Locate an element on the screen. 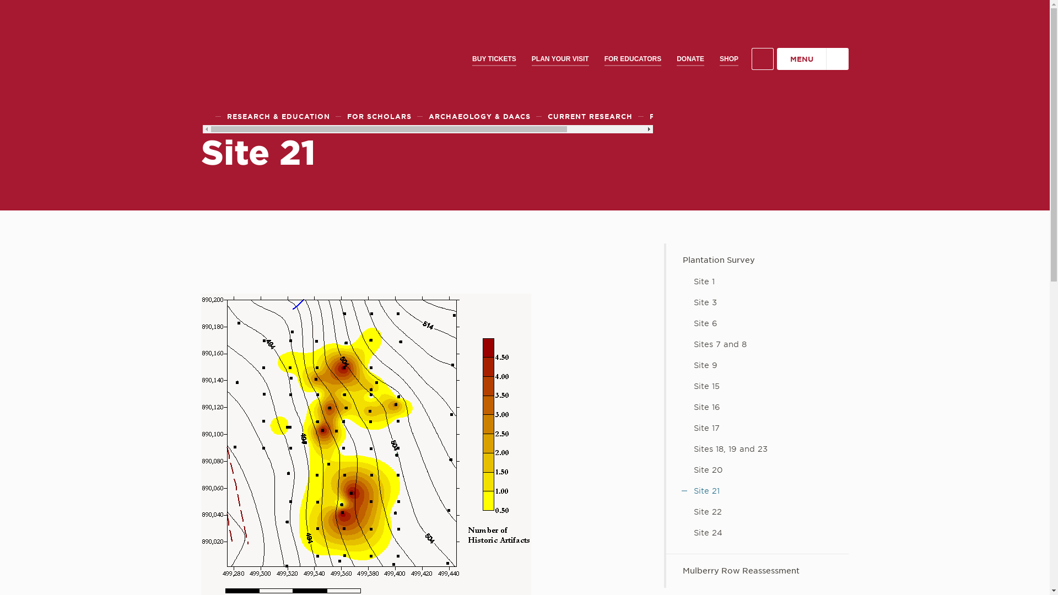  Site 21 is located at coordinates (757, 491).